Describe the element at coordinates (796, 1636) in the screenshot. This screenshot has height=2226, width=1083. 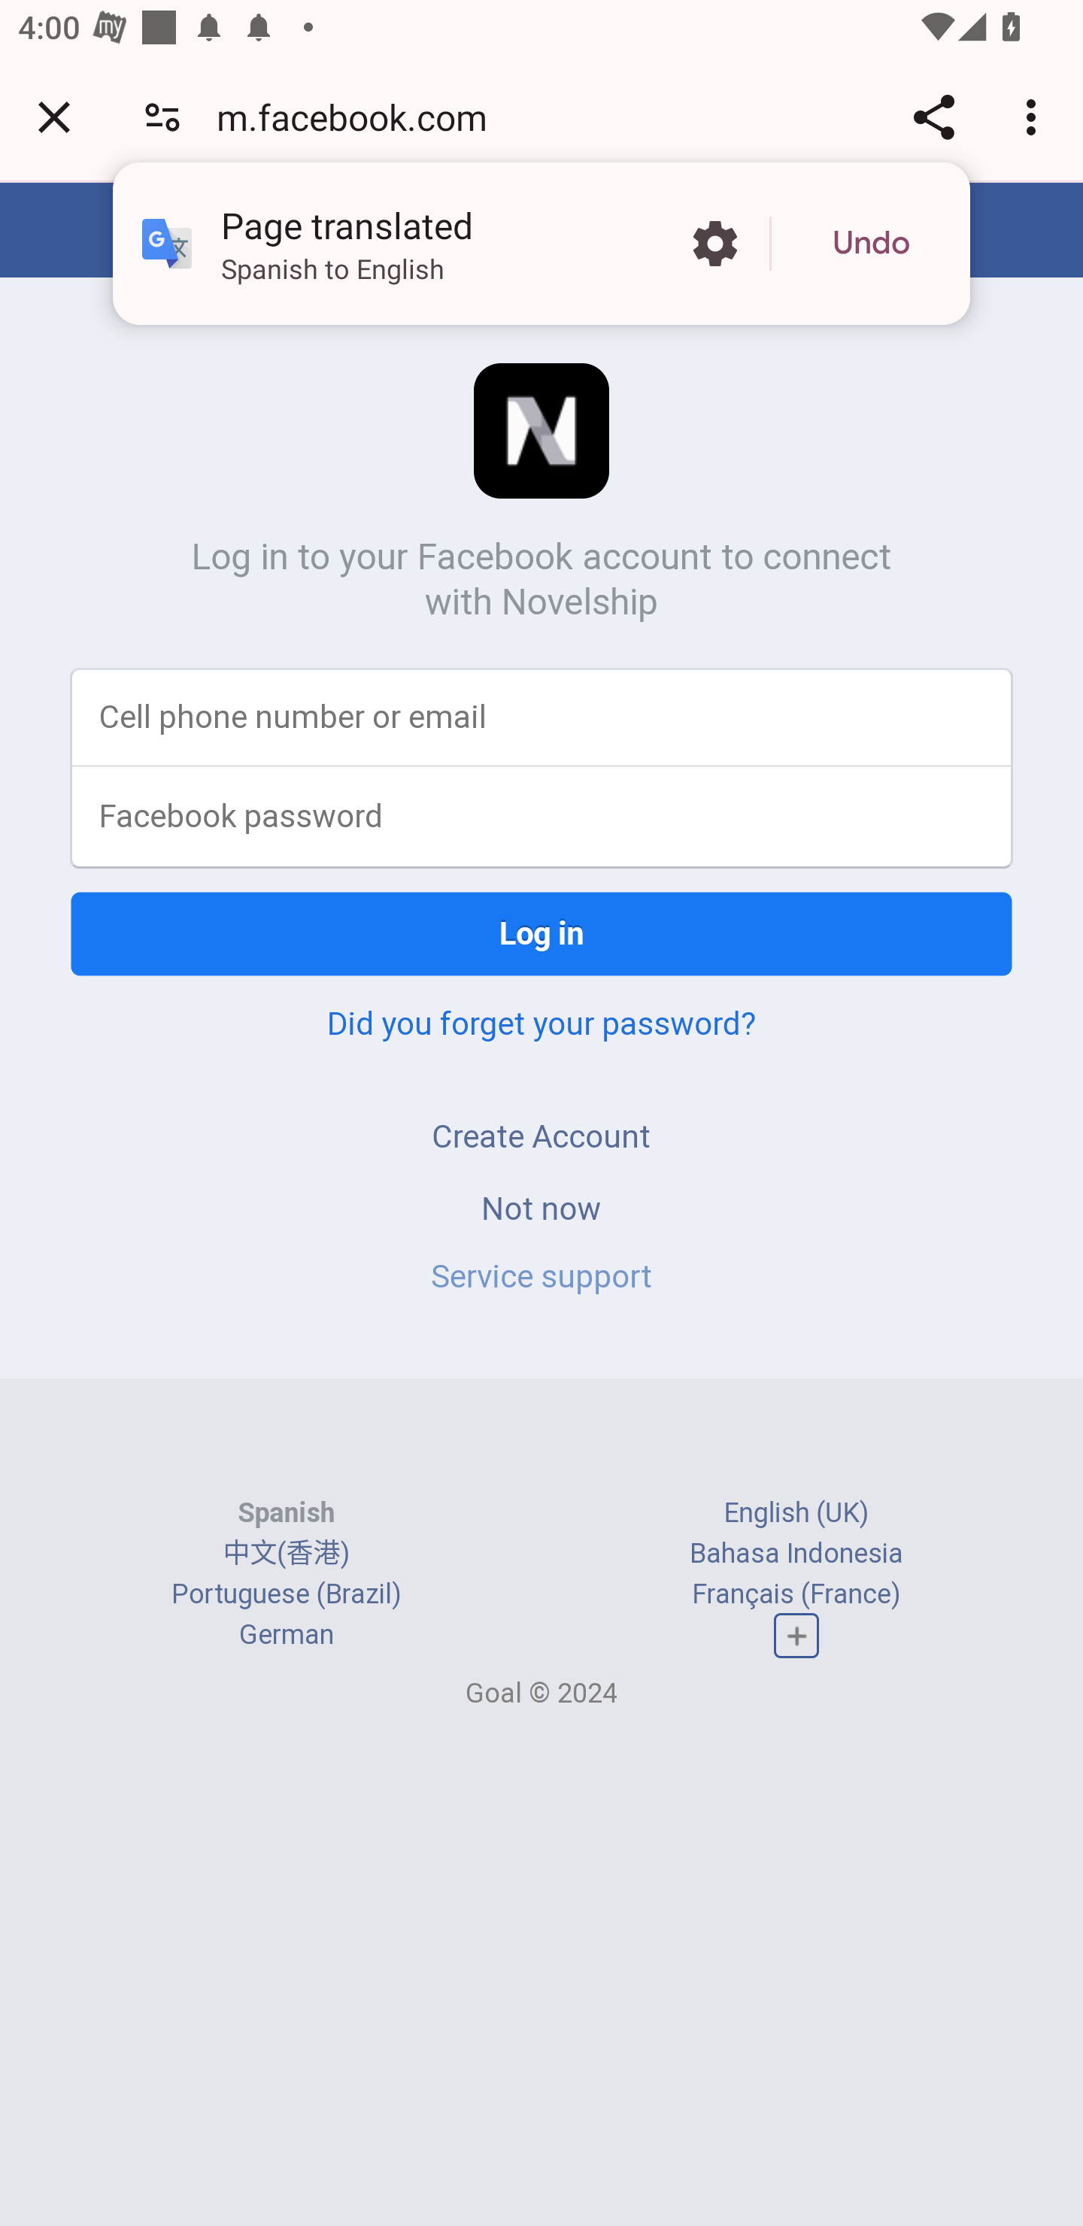
I see `Full list of languages` at that location.